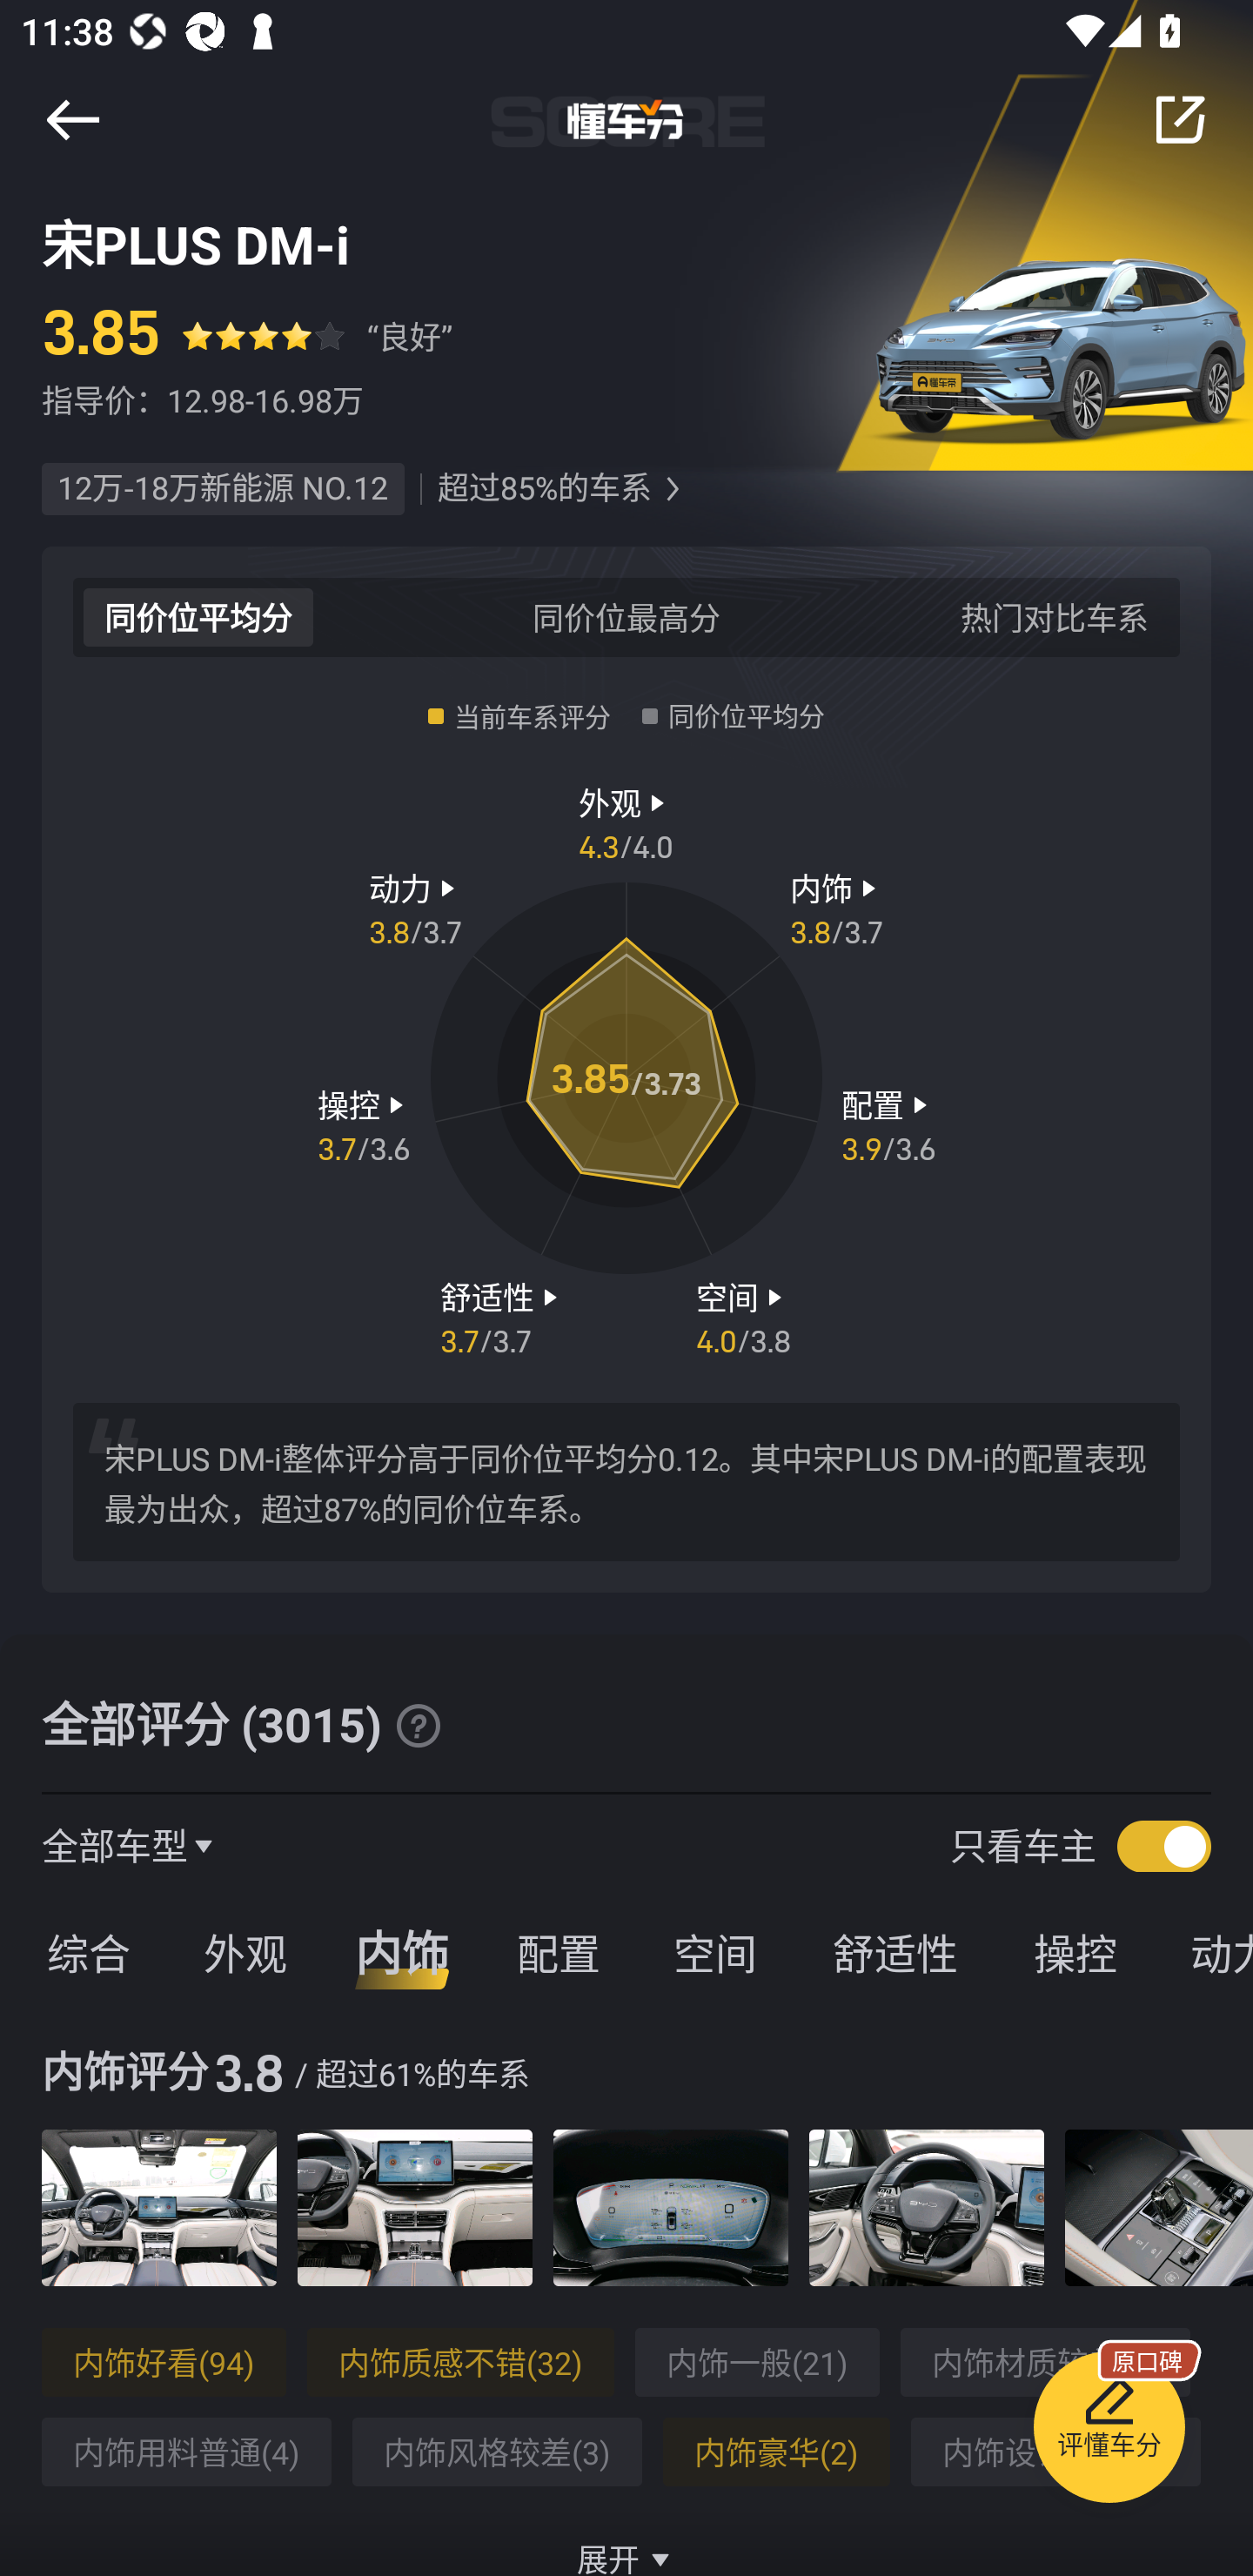  What do you see at coordinates (714, 1952) in the screenshot?
I see `空间` at bounding box center [714, 1952].